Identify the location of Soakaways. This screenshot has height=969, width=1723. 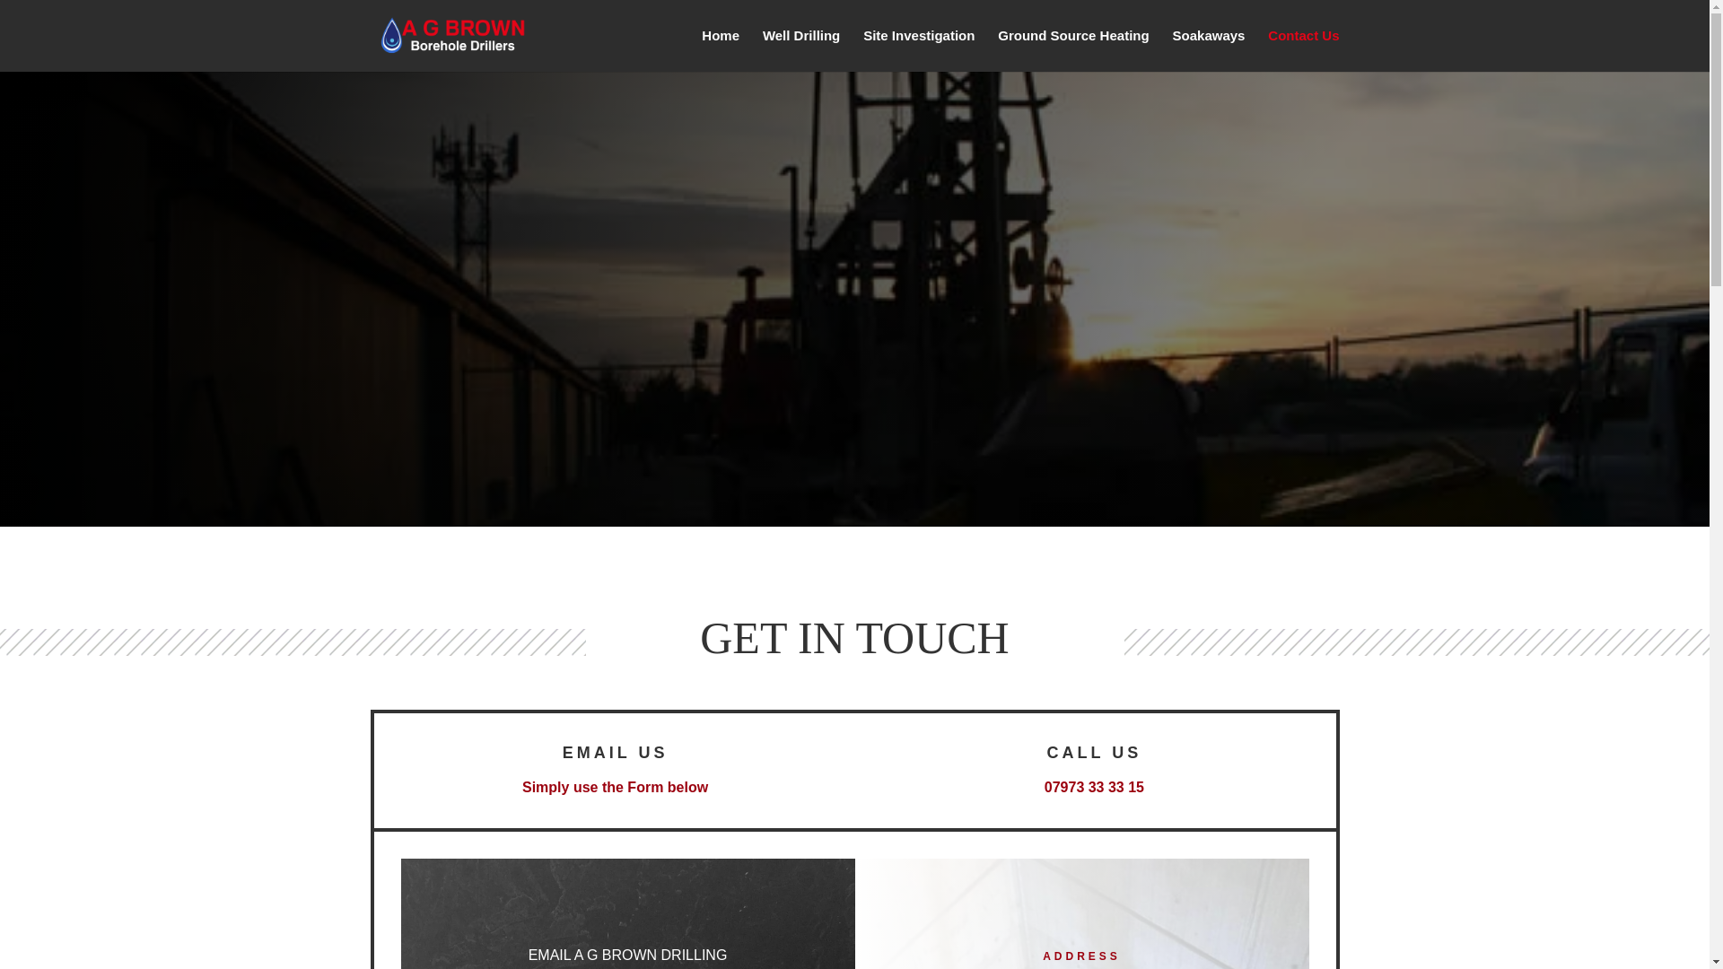
(1210, 50).